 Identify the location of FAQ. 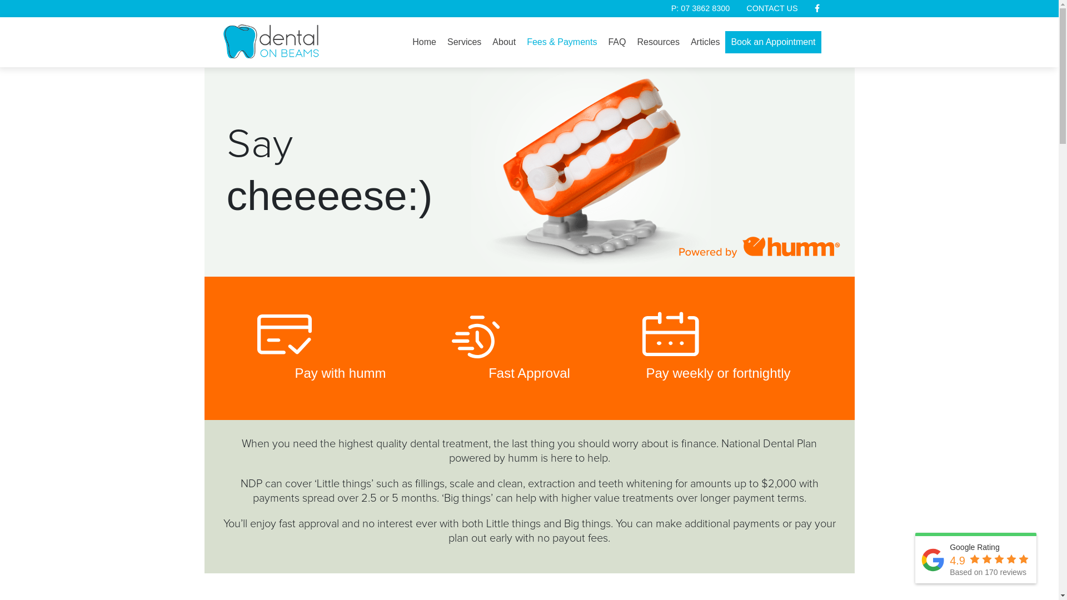
(617, 42).